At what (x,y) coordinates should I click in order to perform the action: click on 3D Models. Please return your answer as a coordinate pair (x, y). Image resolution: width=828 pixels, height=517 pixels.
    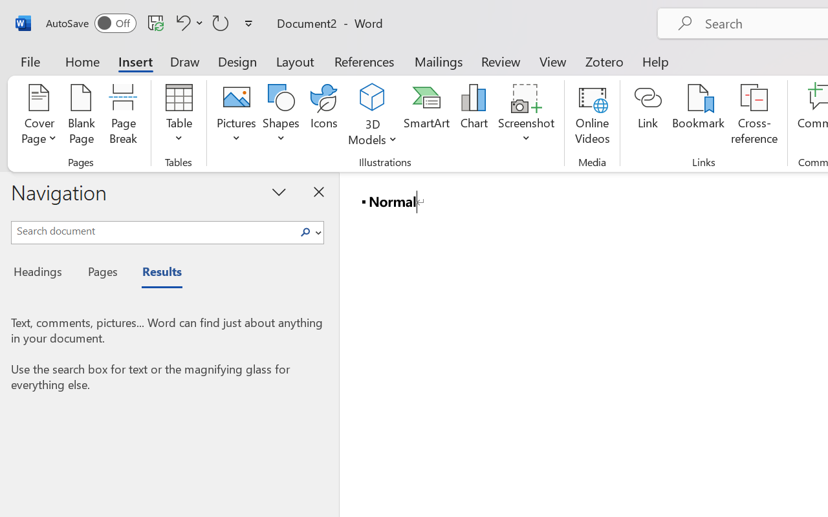
    Looking at the image, I should click on (373, 98).